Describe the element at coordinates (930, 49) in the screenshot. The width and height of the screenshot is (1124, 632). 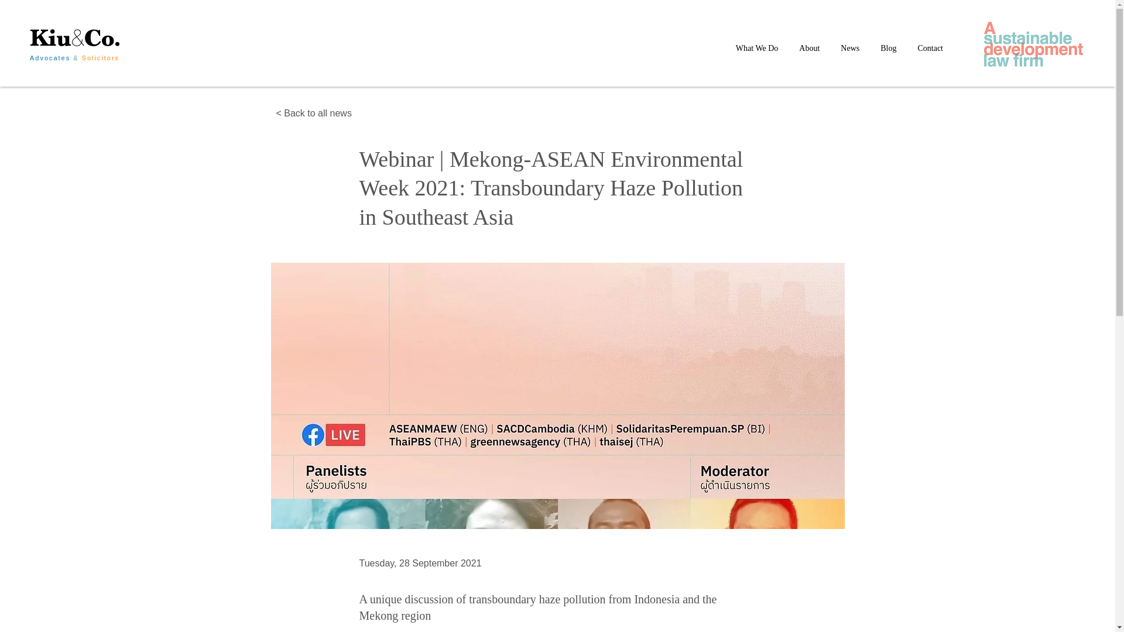
I see `Contact` at that location.